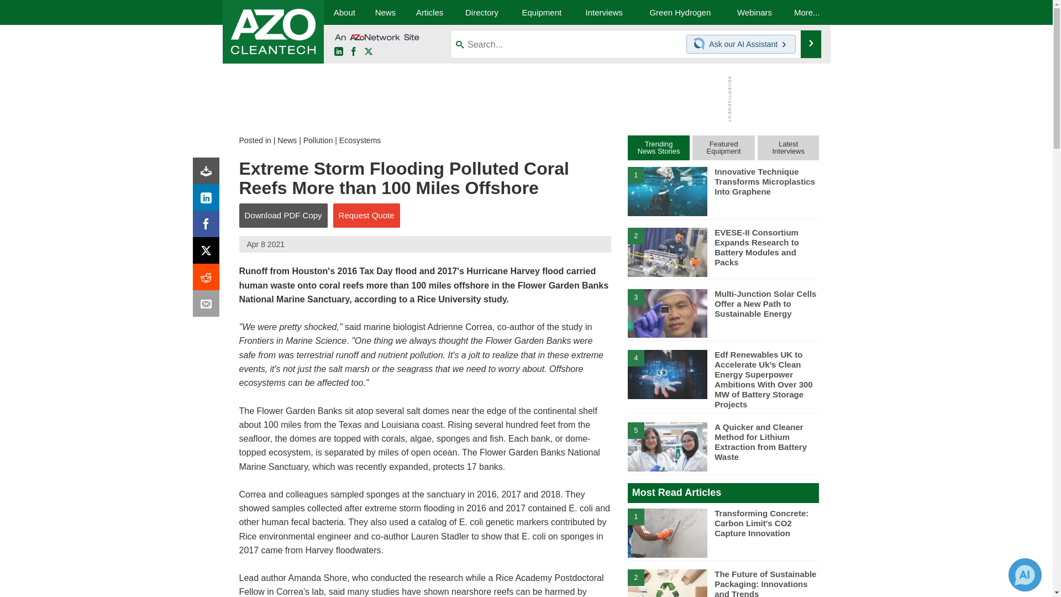  Describe the element at coordinates (318, 140) in the screenshot. I see `Pollution` at that location.